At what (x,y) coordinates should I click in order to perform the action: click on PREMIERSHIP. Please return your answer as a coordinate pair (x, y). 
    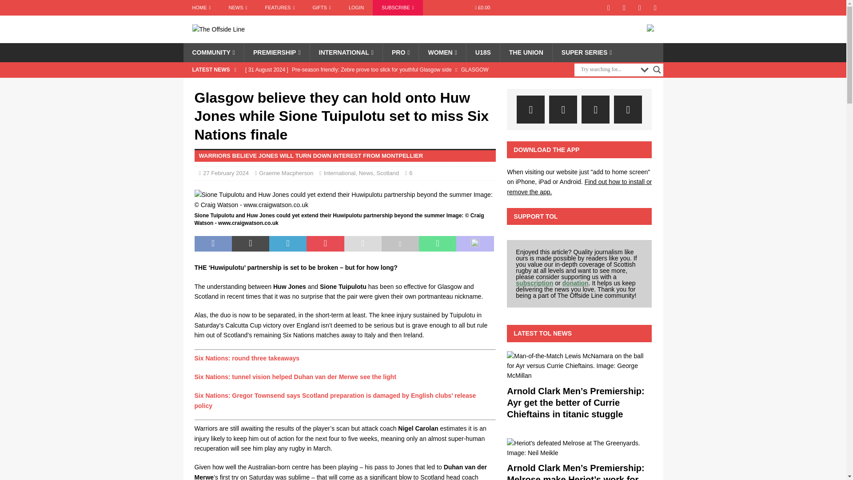
    Looking at the image, I should click on (276, 52).